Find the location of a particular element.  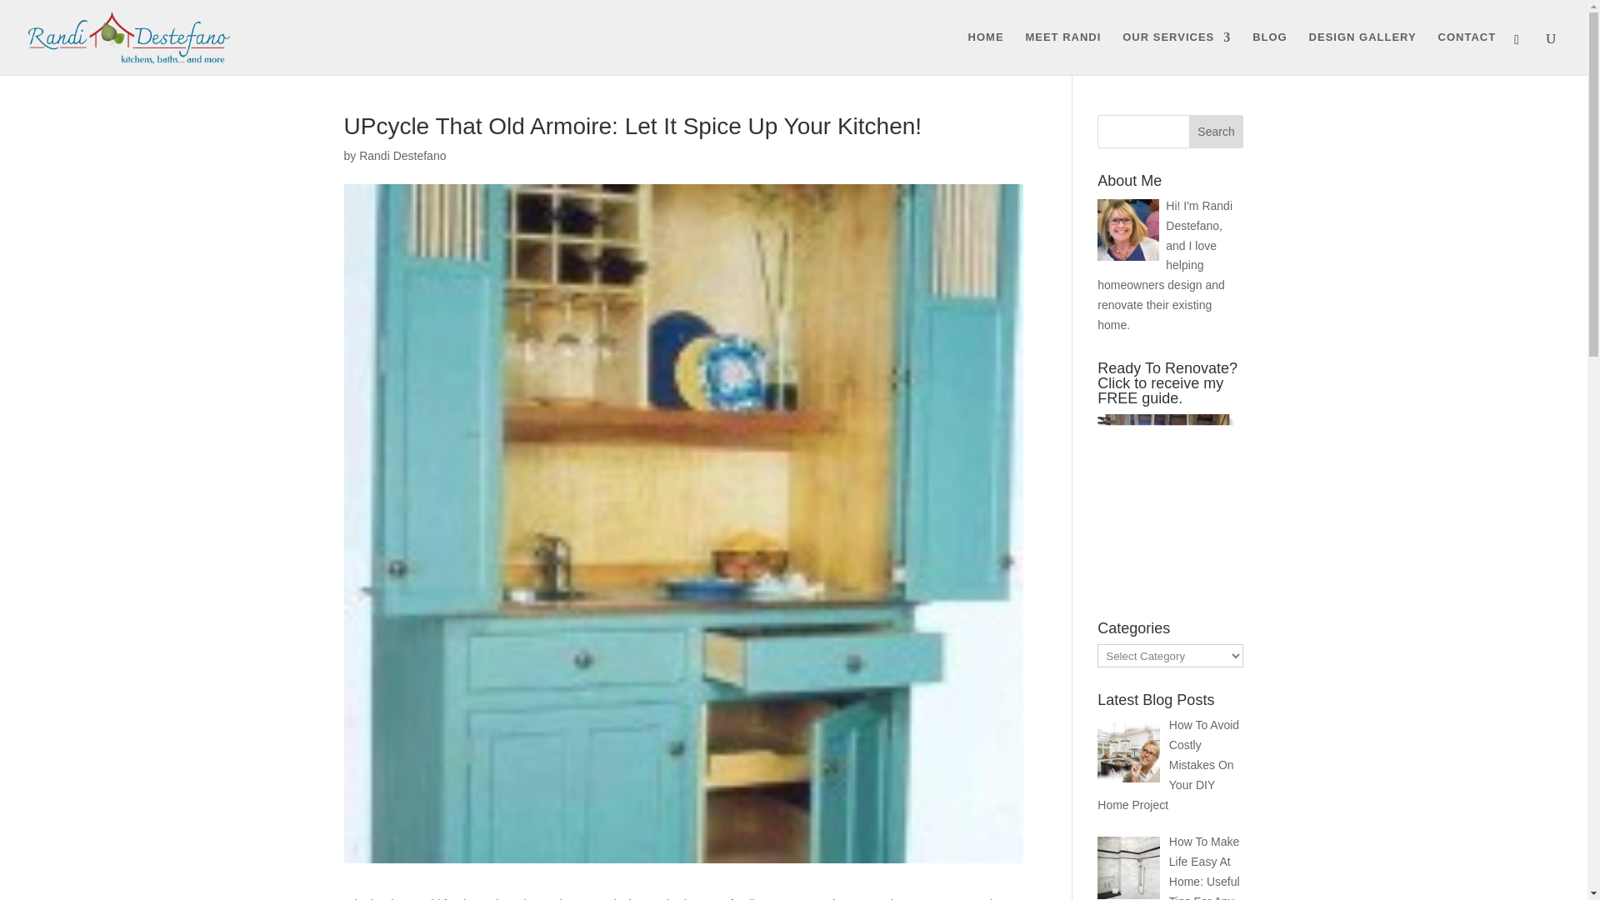

DESIGN GALLERY is located at coordinates (1362, 52).